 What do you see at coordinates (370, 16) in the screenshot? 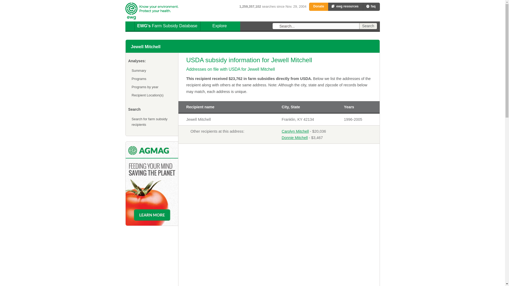
I see `Search` at bounding box center [370, 16].